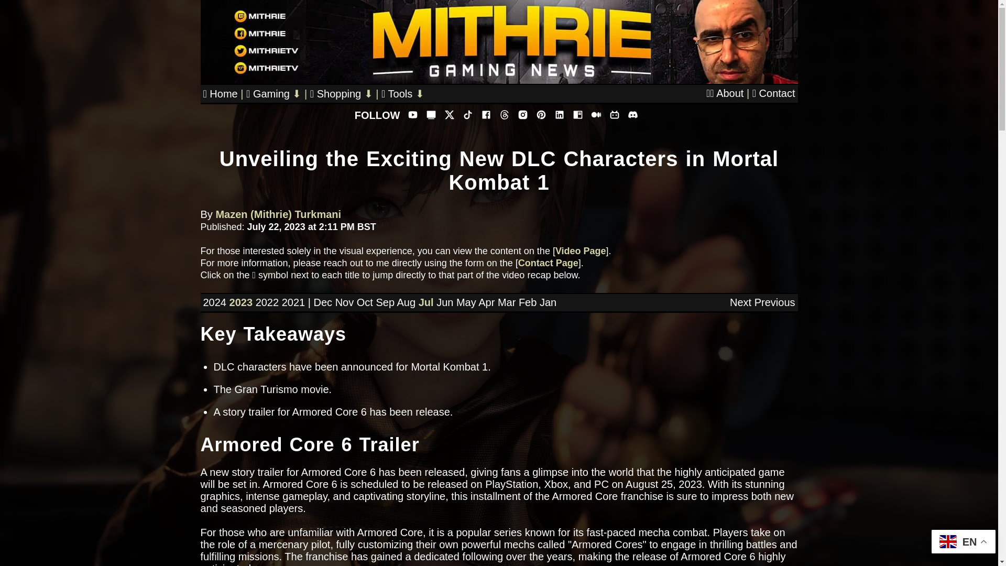 The width and height of the screenshot is (1006, 566). I want to click on Dec, so click(322, 302).